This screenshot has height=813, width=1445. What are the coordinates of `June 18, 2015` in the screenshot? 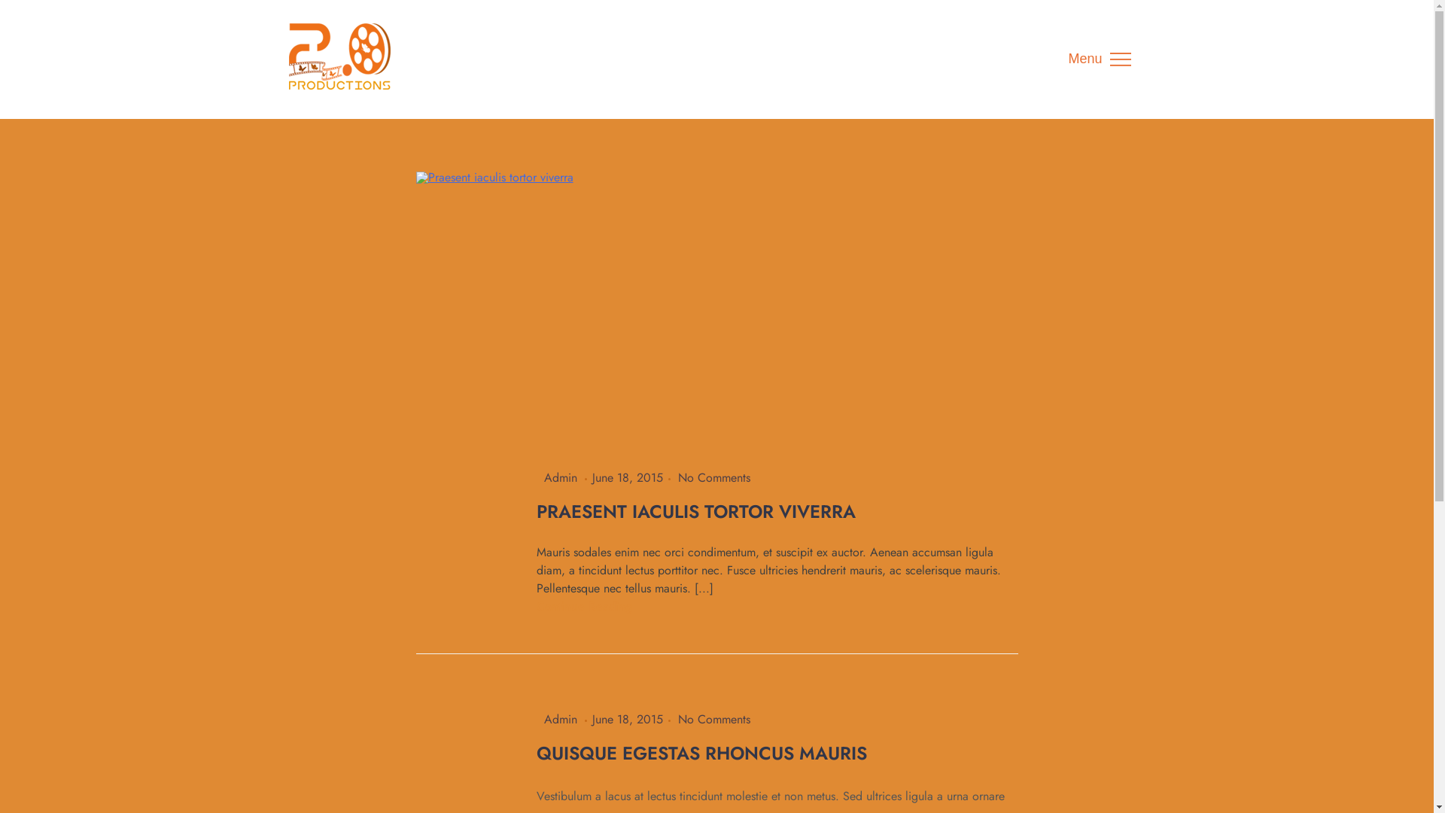 It's located at (627, 477).